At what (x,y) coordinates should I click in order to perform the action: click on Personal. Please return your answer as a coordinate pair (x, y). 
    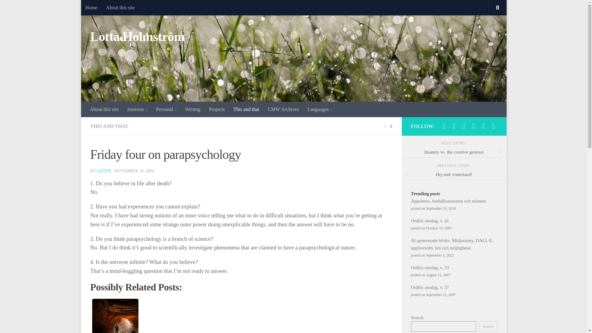
    Looking at the image, I should click on (166, 109).